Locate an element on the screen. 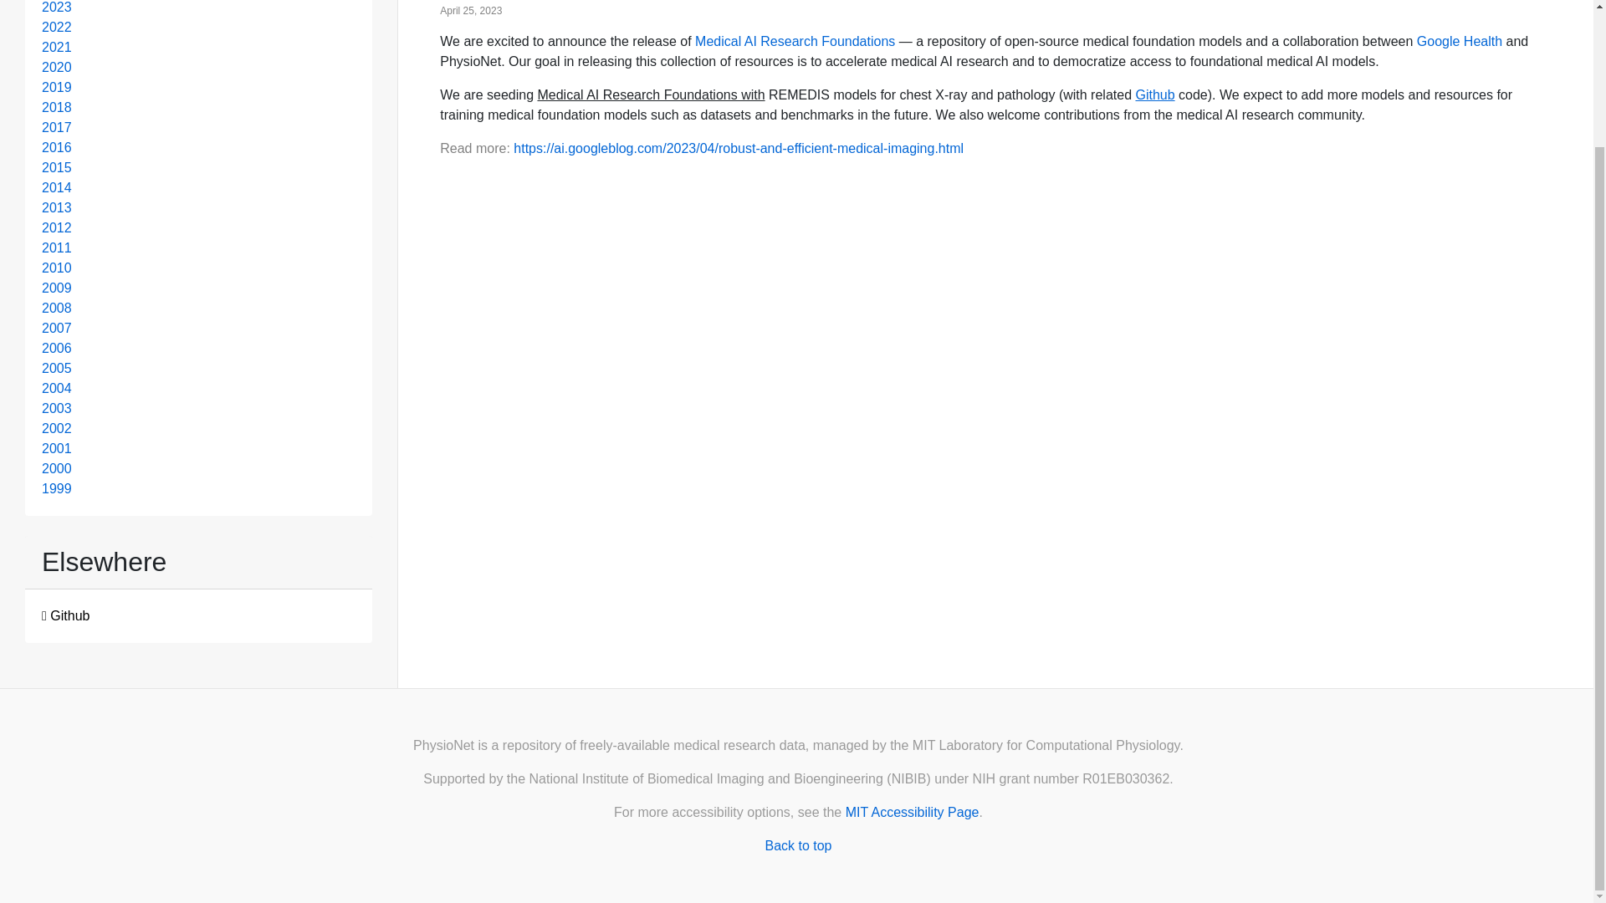 The height and width of the screenshot is (903, 1606). 2010 is located at coordinates (57, 268).